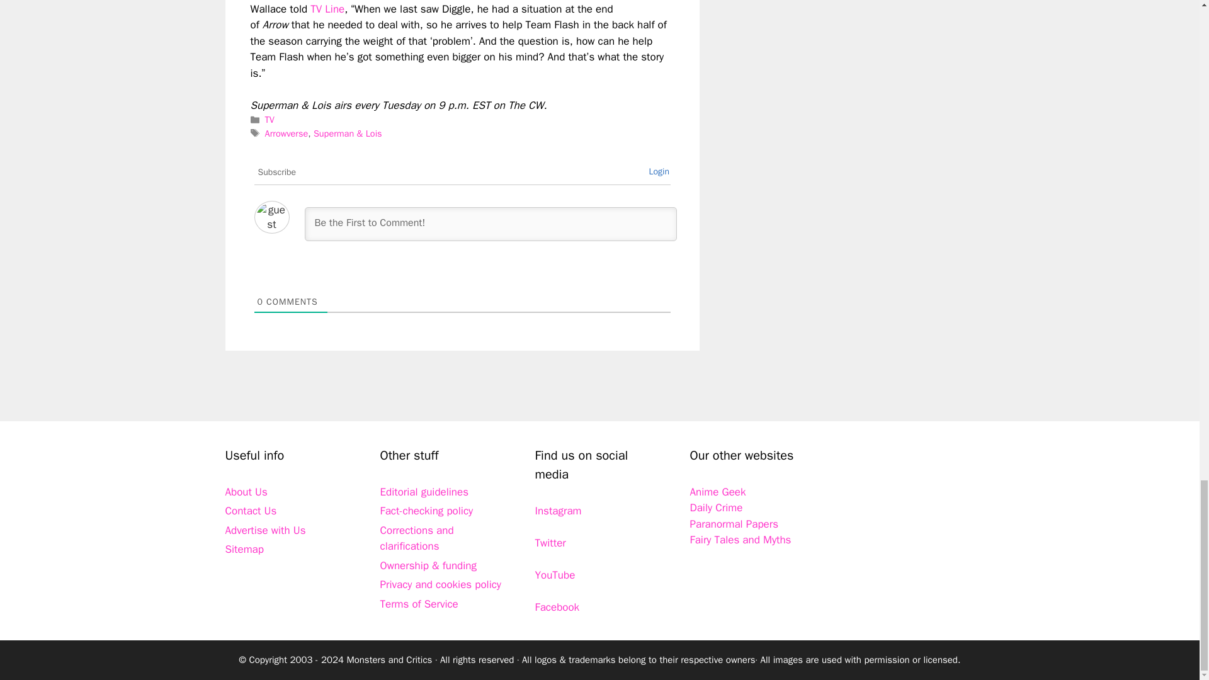 Image resolution: width=1209 pixels, height=680 pixels. I want to click on Facebook, so click(558, 607).